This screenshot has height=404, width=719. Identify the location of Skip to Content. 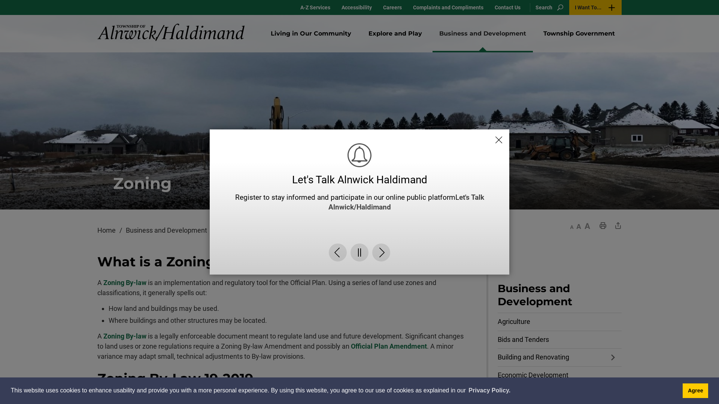
(0, 0).